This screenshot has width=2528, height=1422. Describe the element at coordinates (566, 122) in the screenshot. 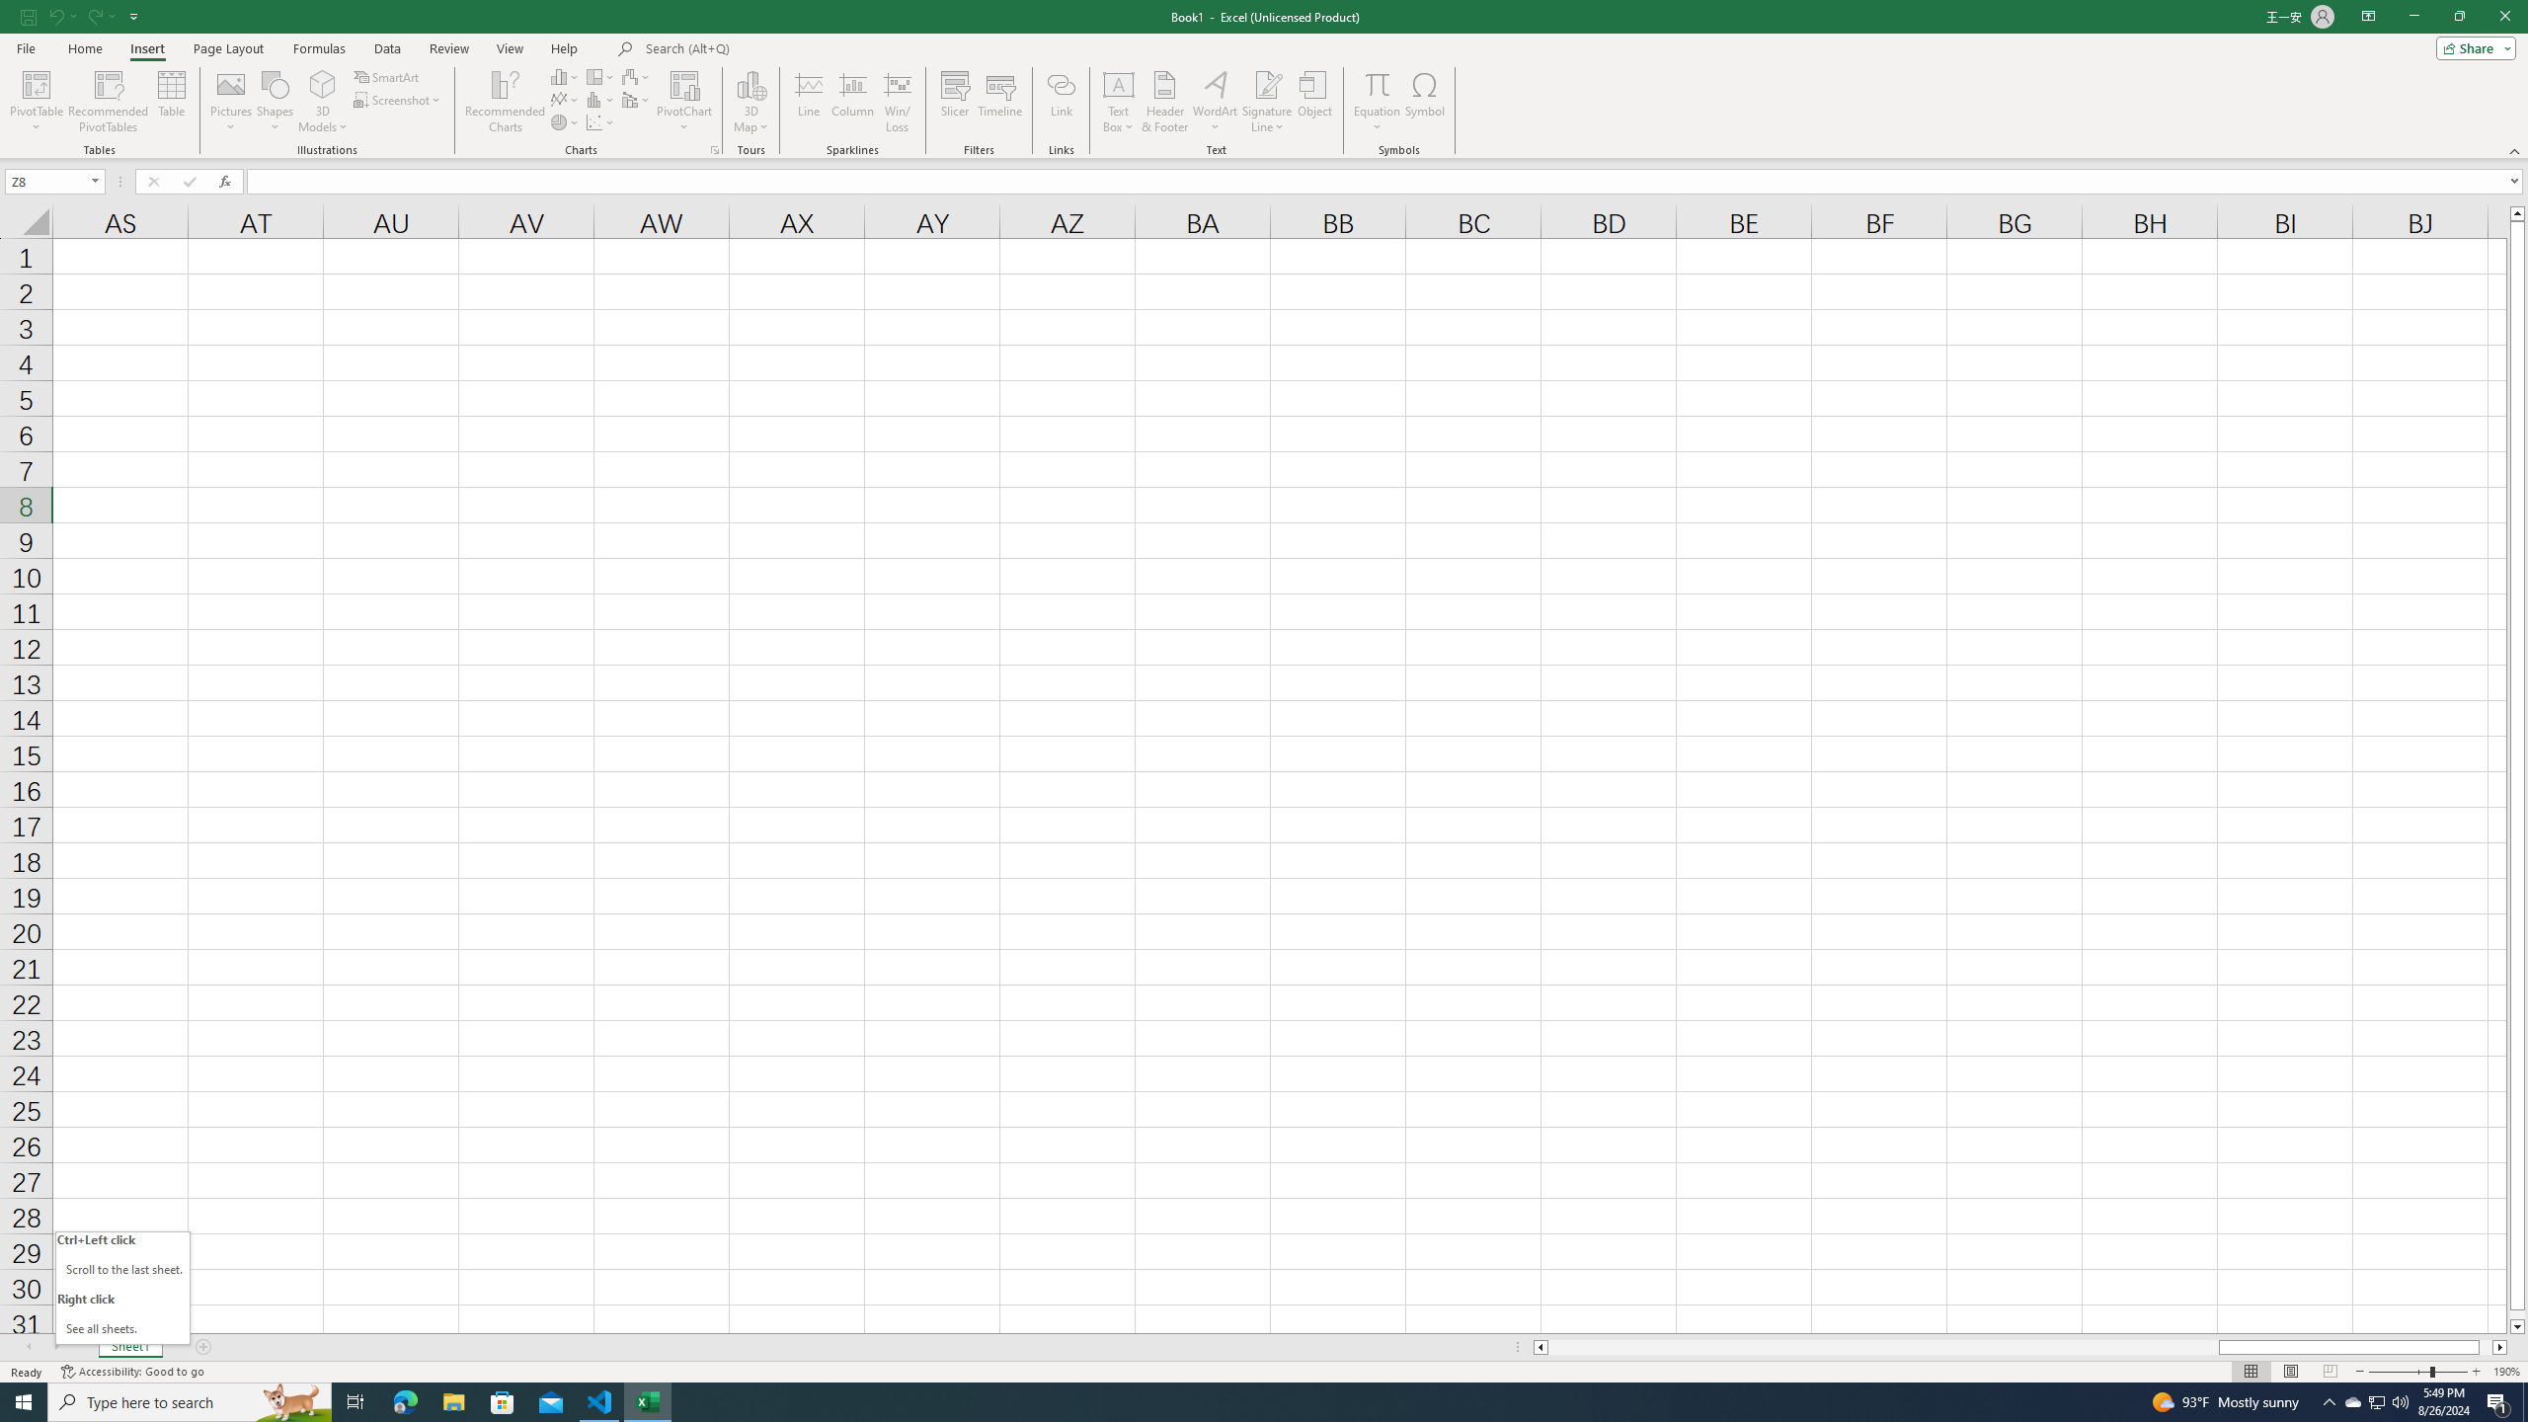

I see `Insert Pie or Doughnut Chart` at that location.